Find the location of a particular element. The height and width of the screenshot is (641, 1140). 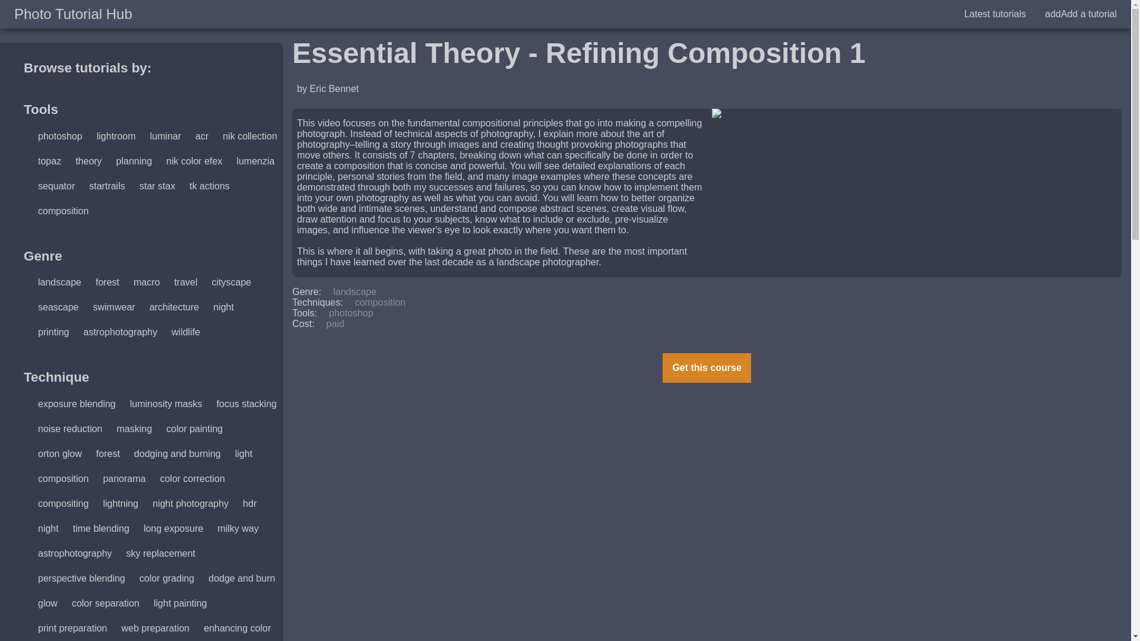

focus stacking is located at coordinates (247, 404).